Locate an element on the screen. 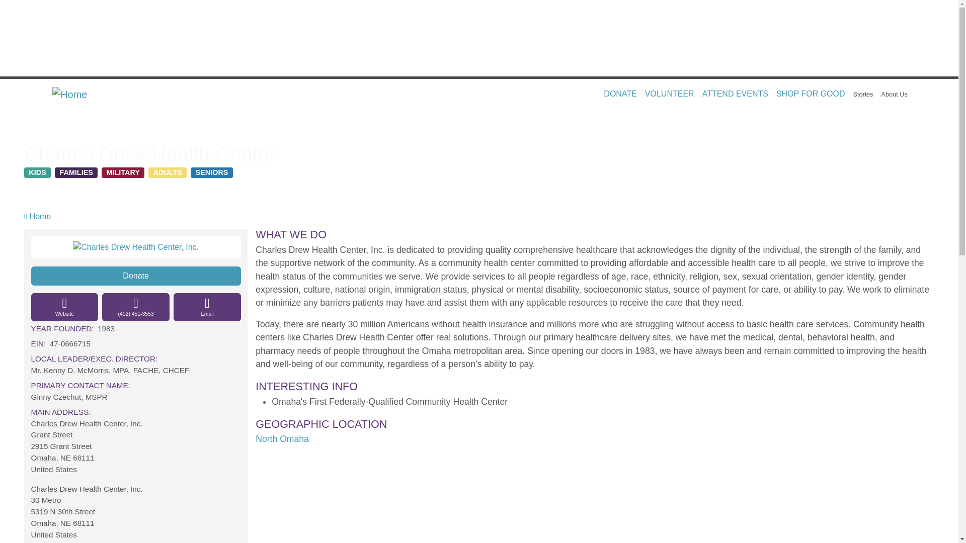 The image size is (966, 543). Donate is located at coordinates (136, 276).